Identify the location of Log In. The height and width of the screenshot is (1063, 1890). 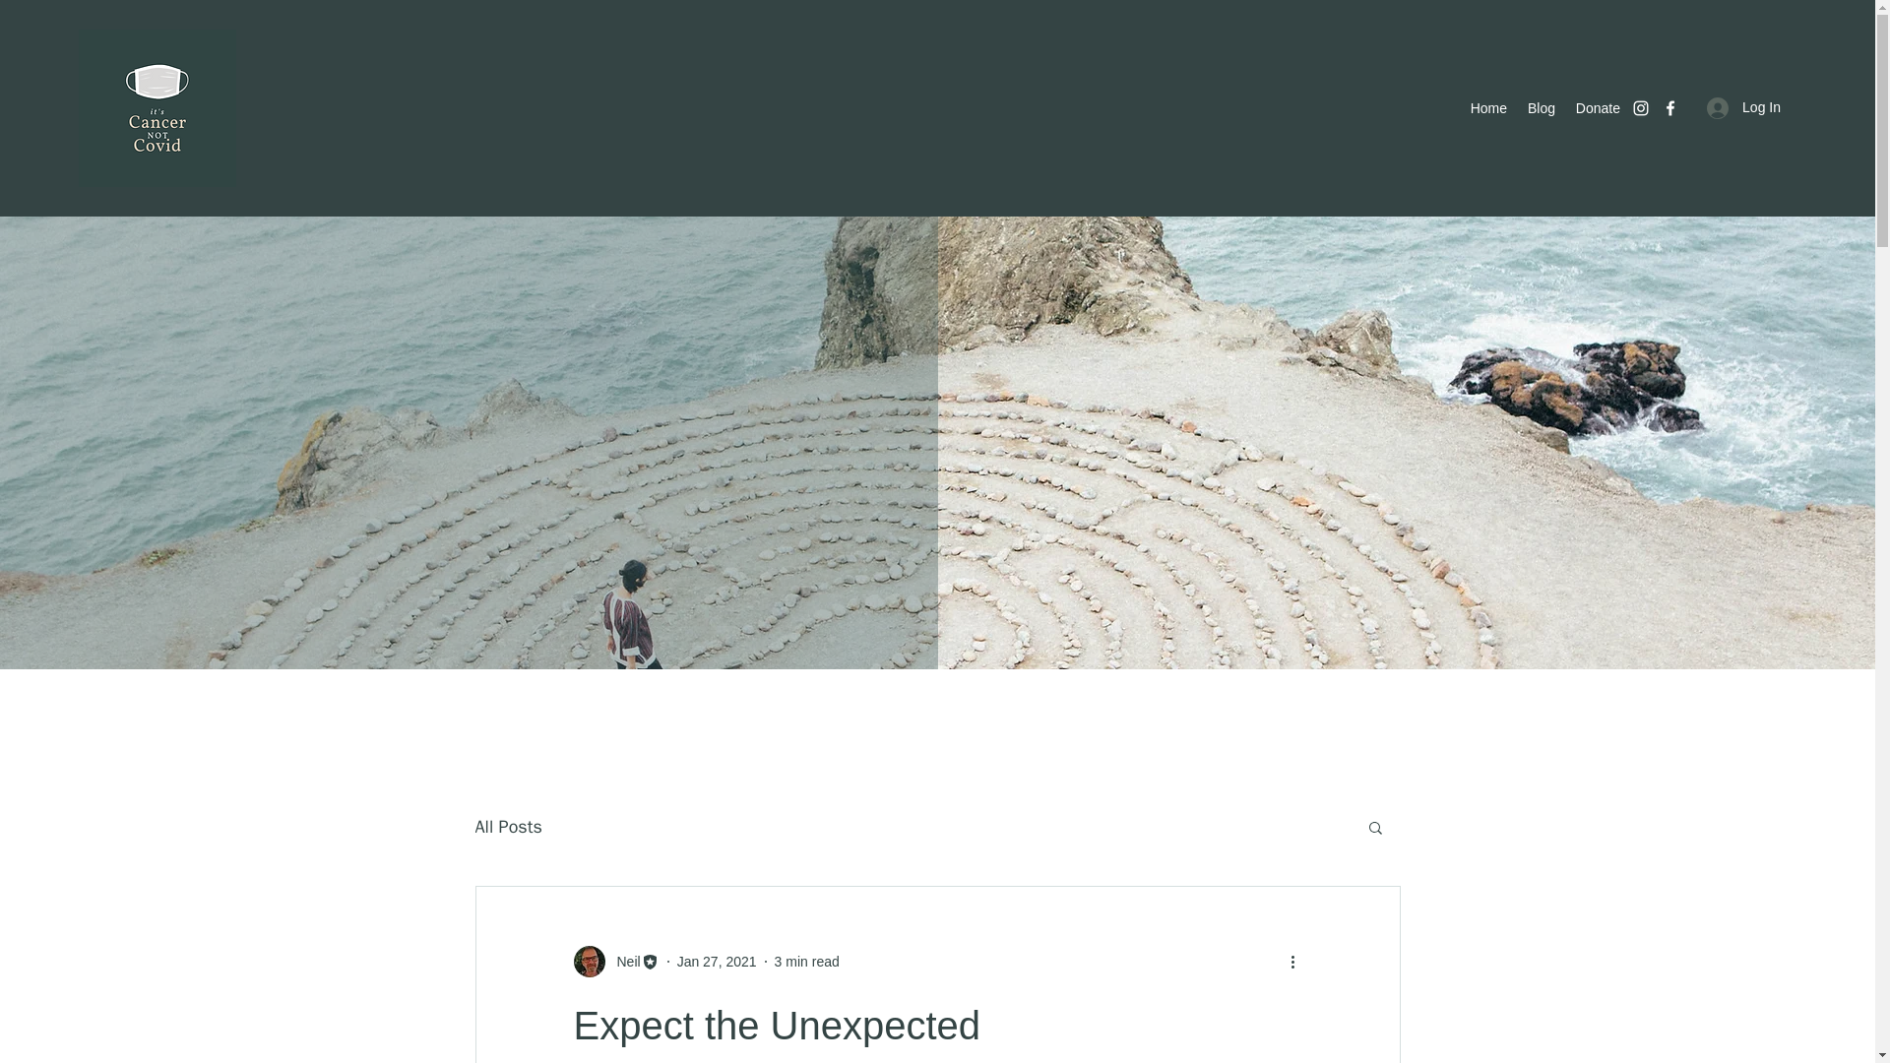
(1743, 107).